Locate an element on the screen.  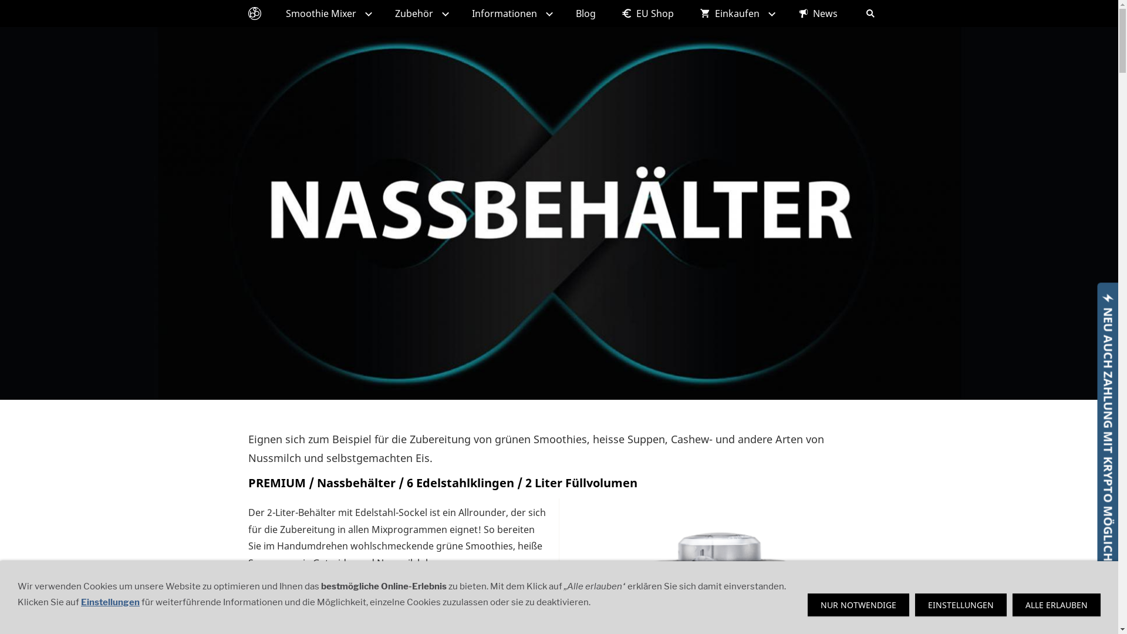
Einstellungen is located at coordinates (110, 602).